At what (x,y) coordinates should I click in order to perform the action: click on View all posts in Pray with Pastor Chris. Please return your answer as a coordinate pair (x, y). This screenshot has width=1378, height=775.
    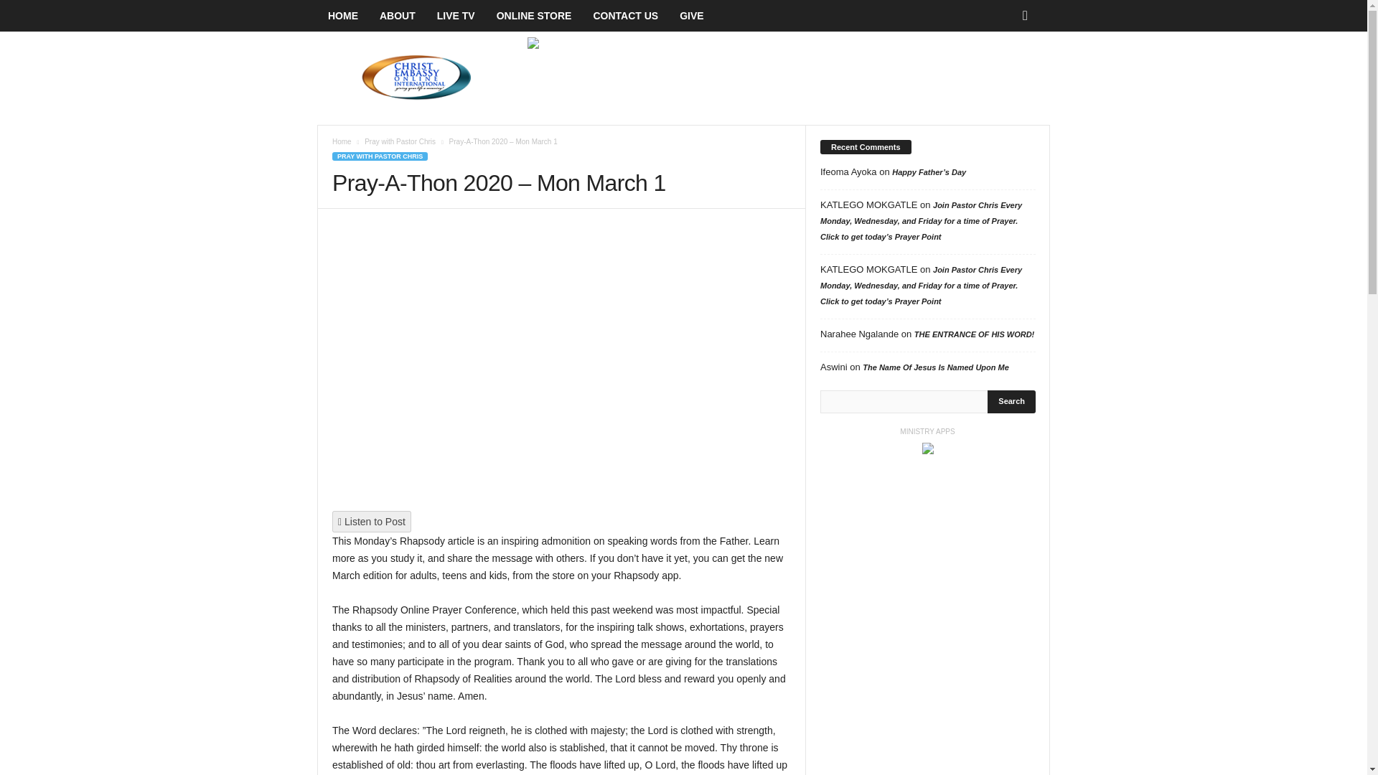
    Looking at the image, I should click on (400, 142).